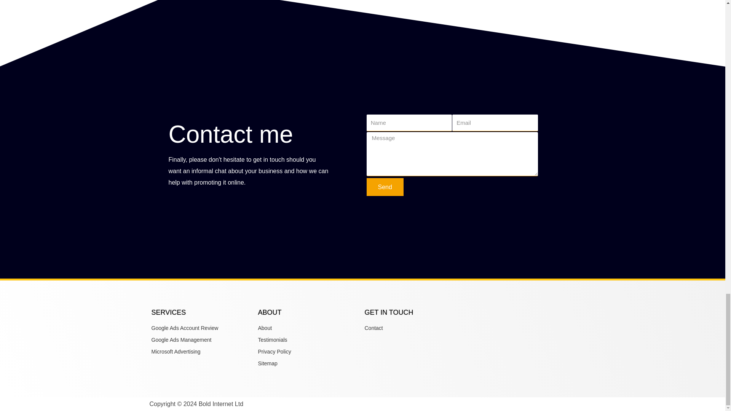  What do you see at coordinates (416, 328) in the screenshot?
I see `Contact` at bounding box center [416, 328].